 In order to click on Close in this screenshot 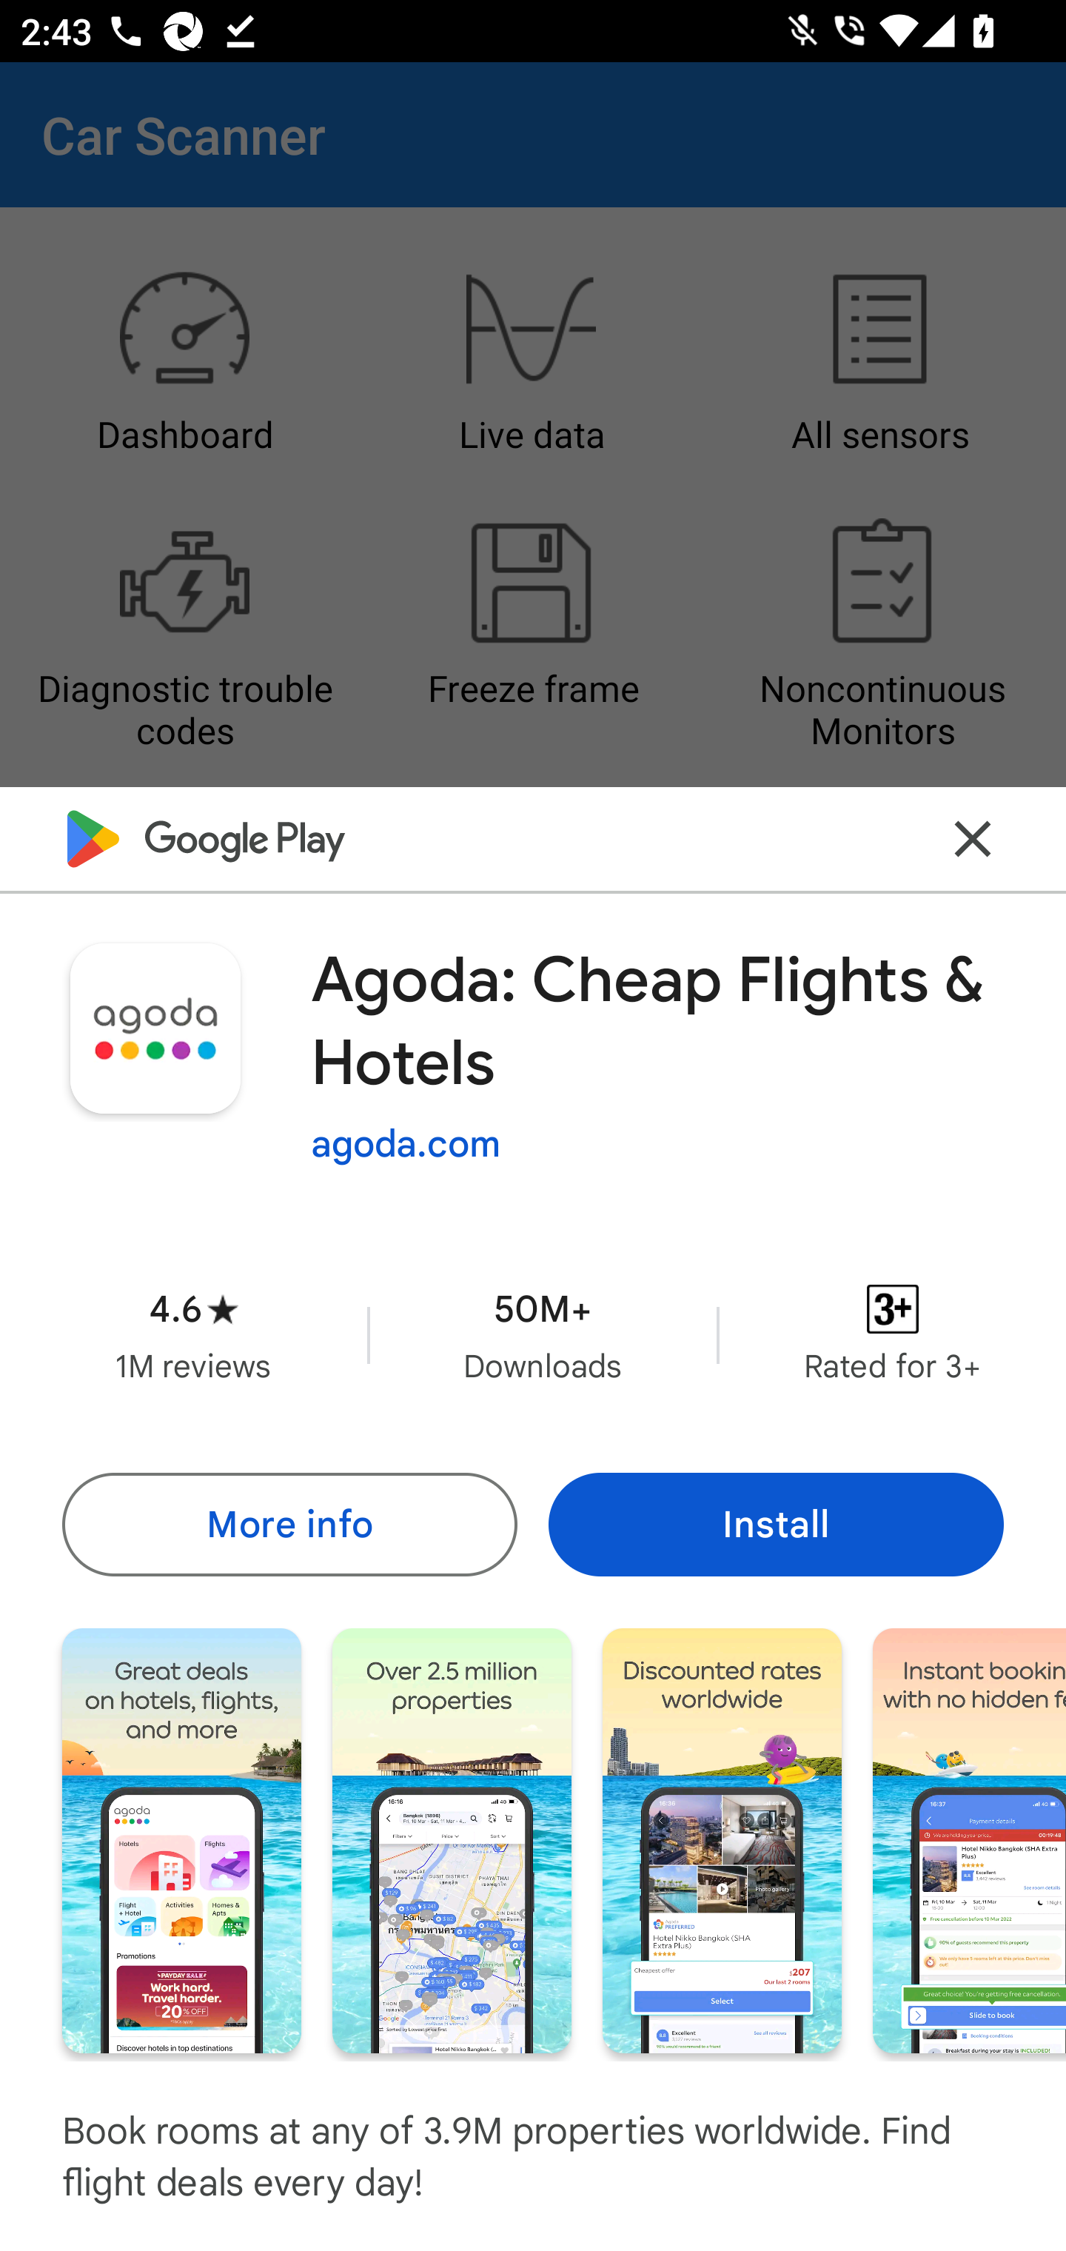, I will do `click(973, 840)`.